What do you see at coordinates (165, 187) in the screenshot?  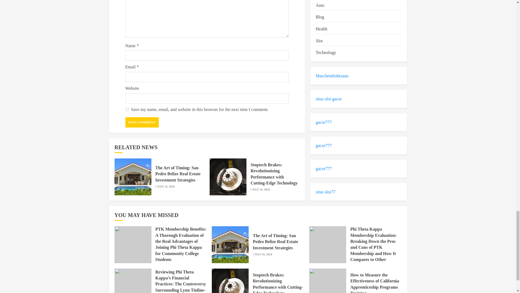 I see `JULY 16, 2024` at bounding box center [165, 187].